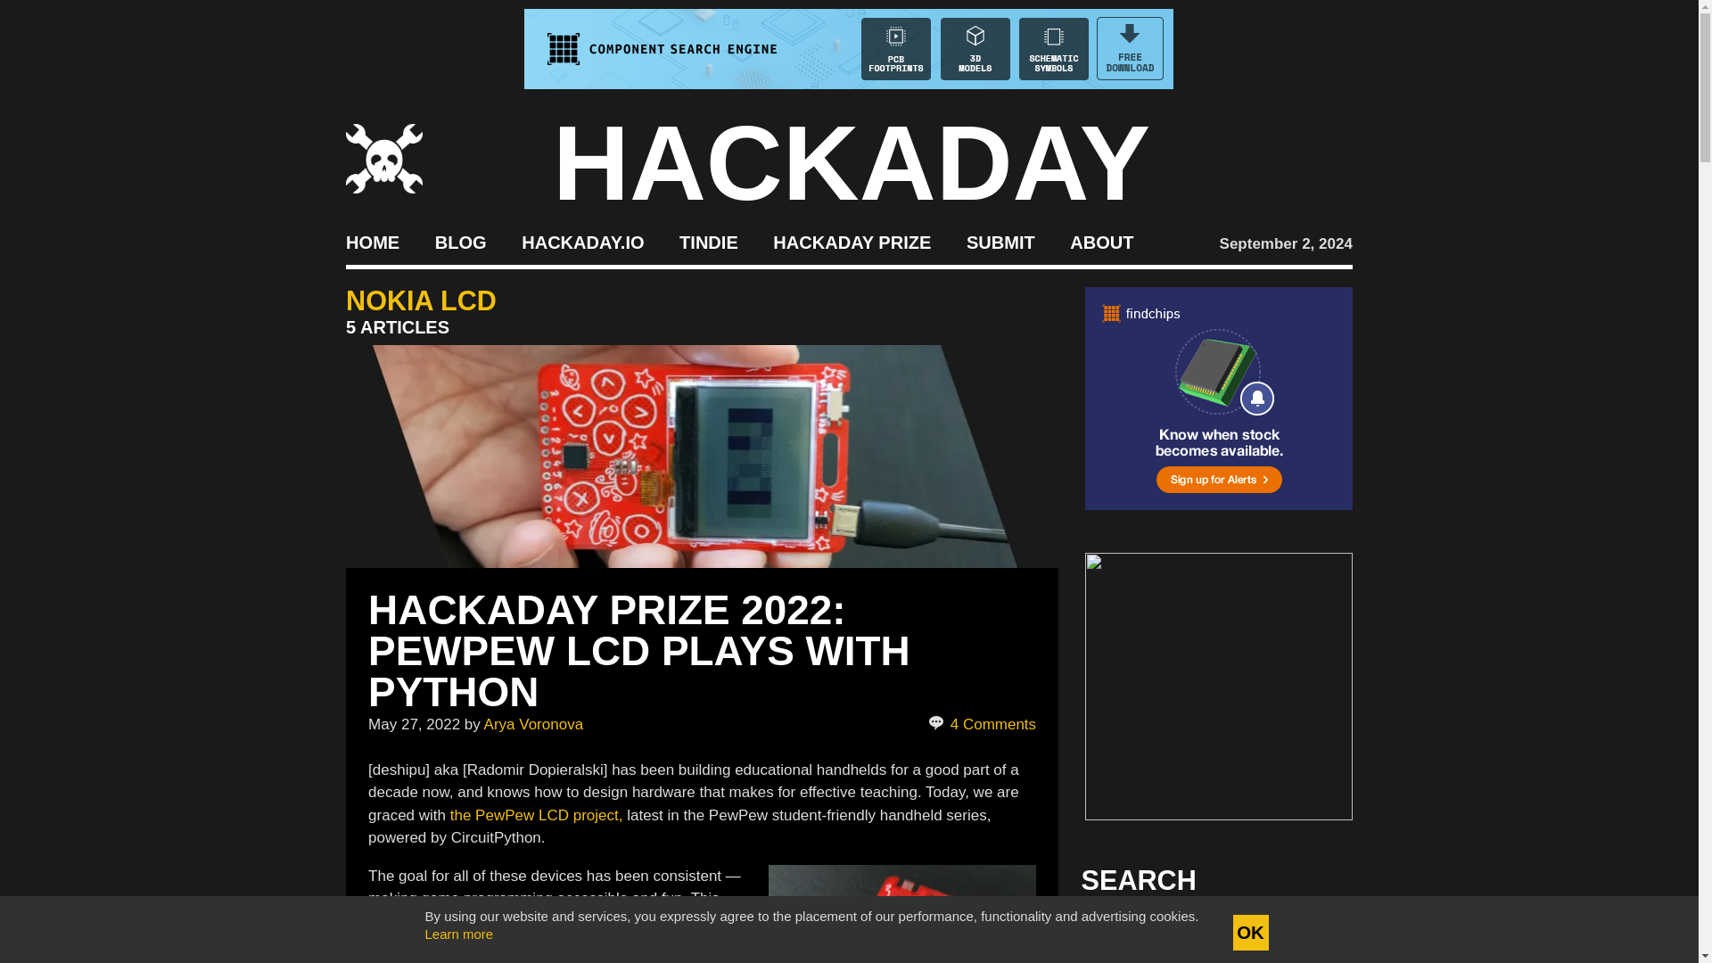  What do you see at coordinates (533, 724) in the screenshot?
I see `Posts by Arya Voronova` at bounding box center [533, 724].